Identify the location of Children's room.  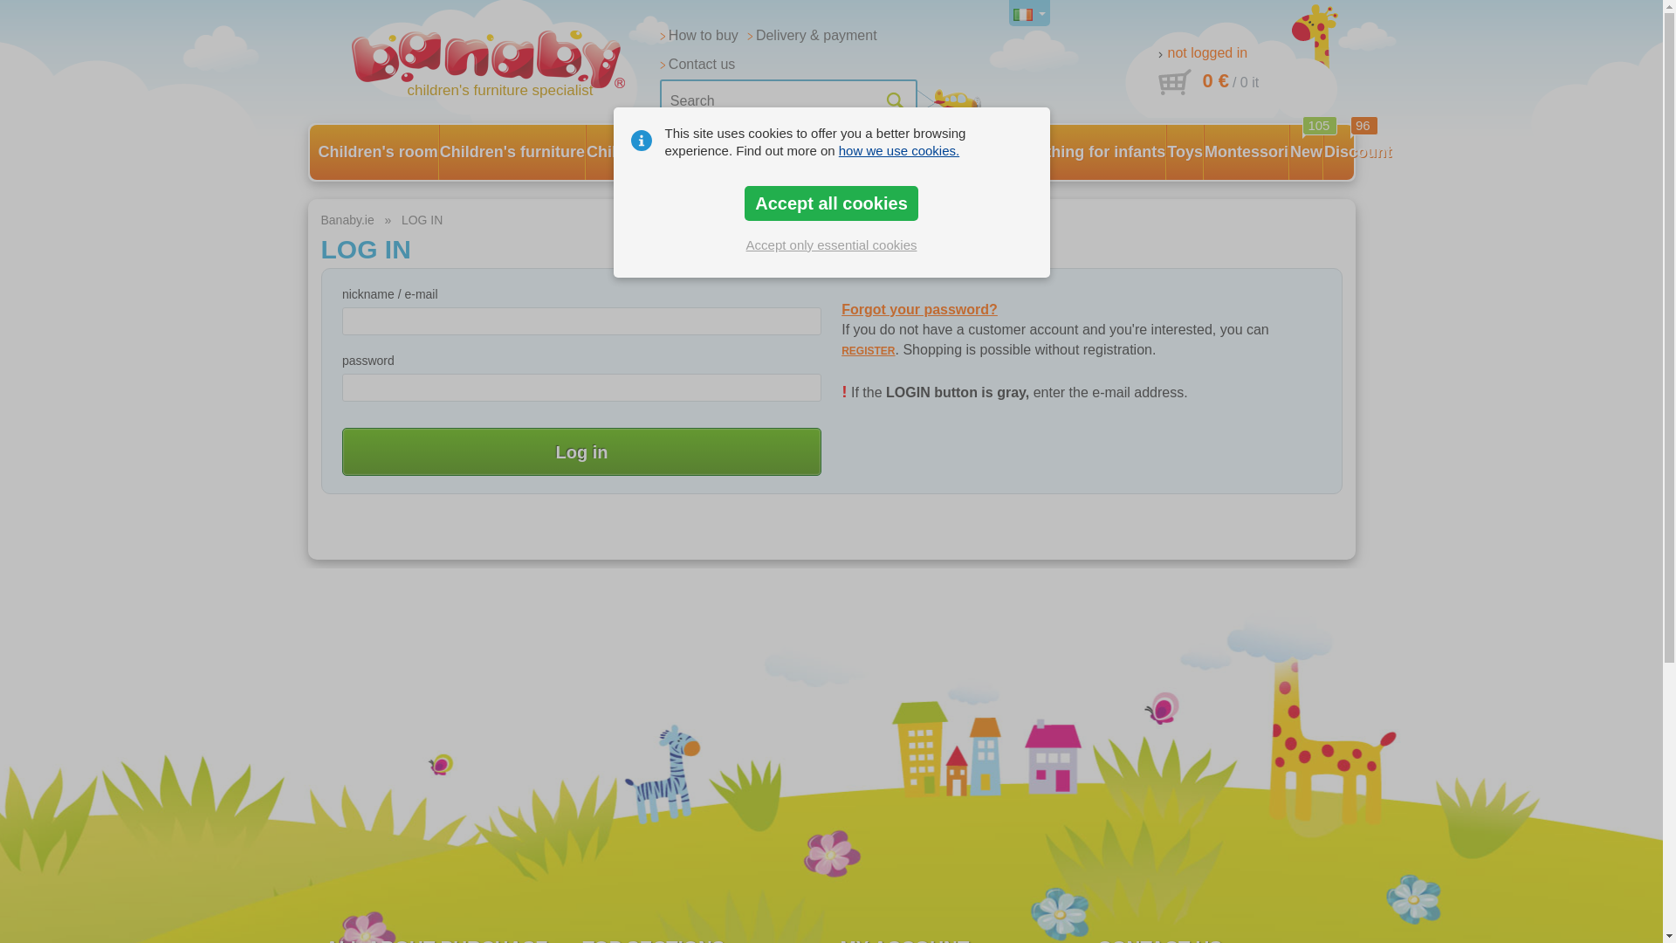
(377, 152).